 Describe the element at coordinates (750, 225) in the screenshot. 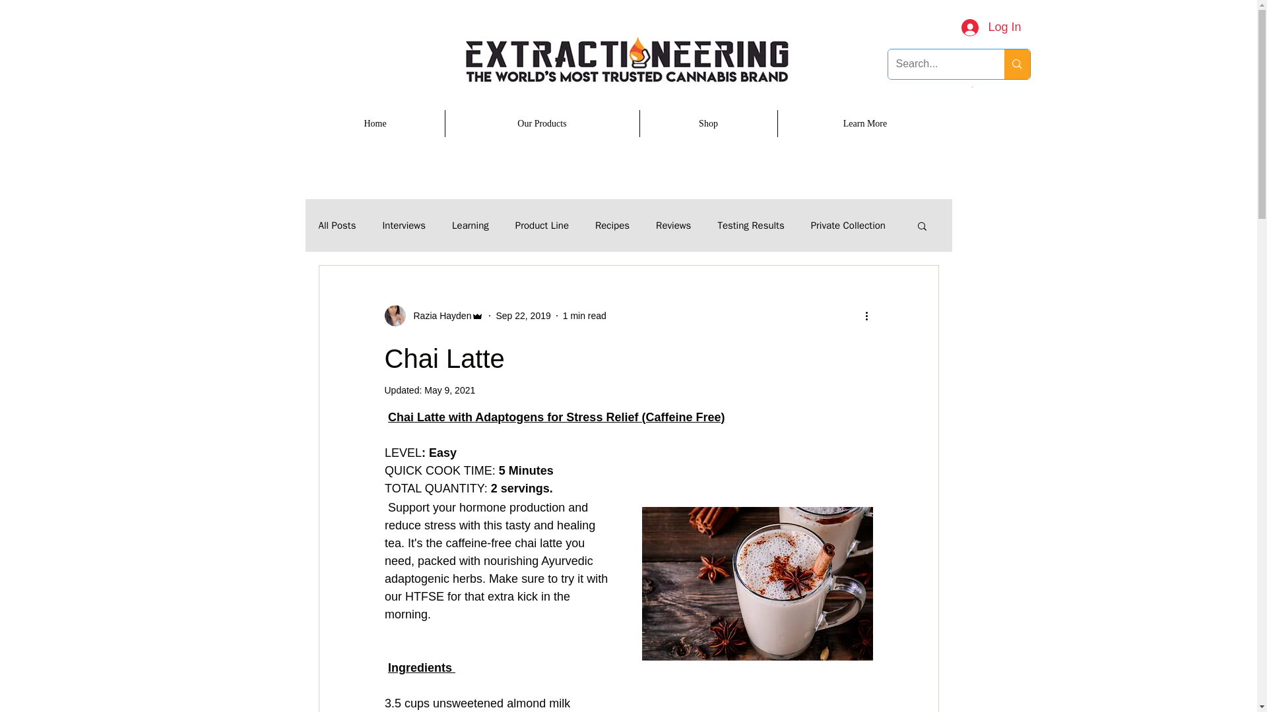

I see `Testing Results` at that location.